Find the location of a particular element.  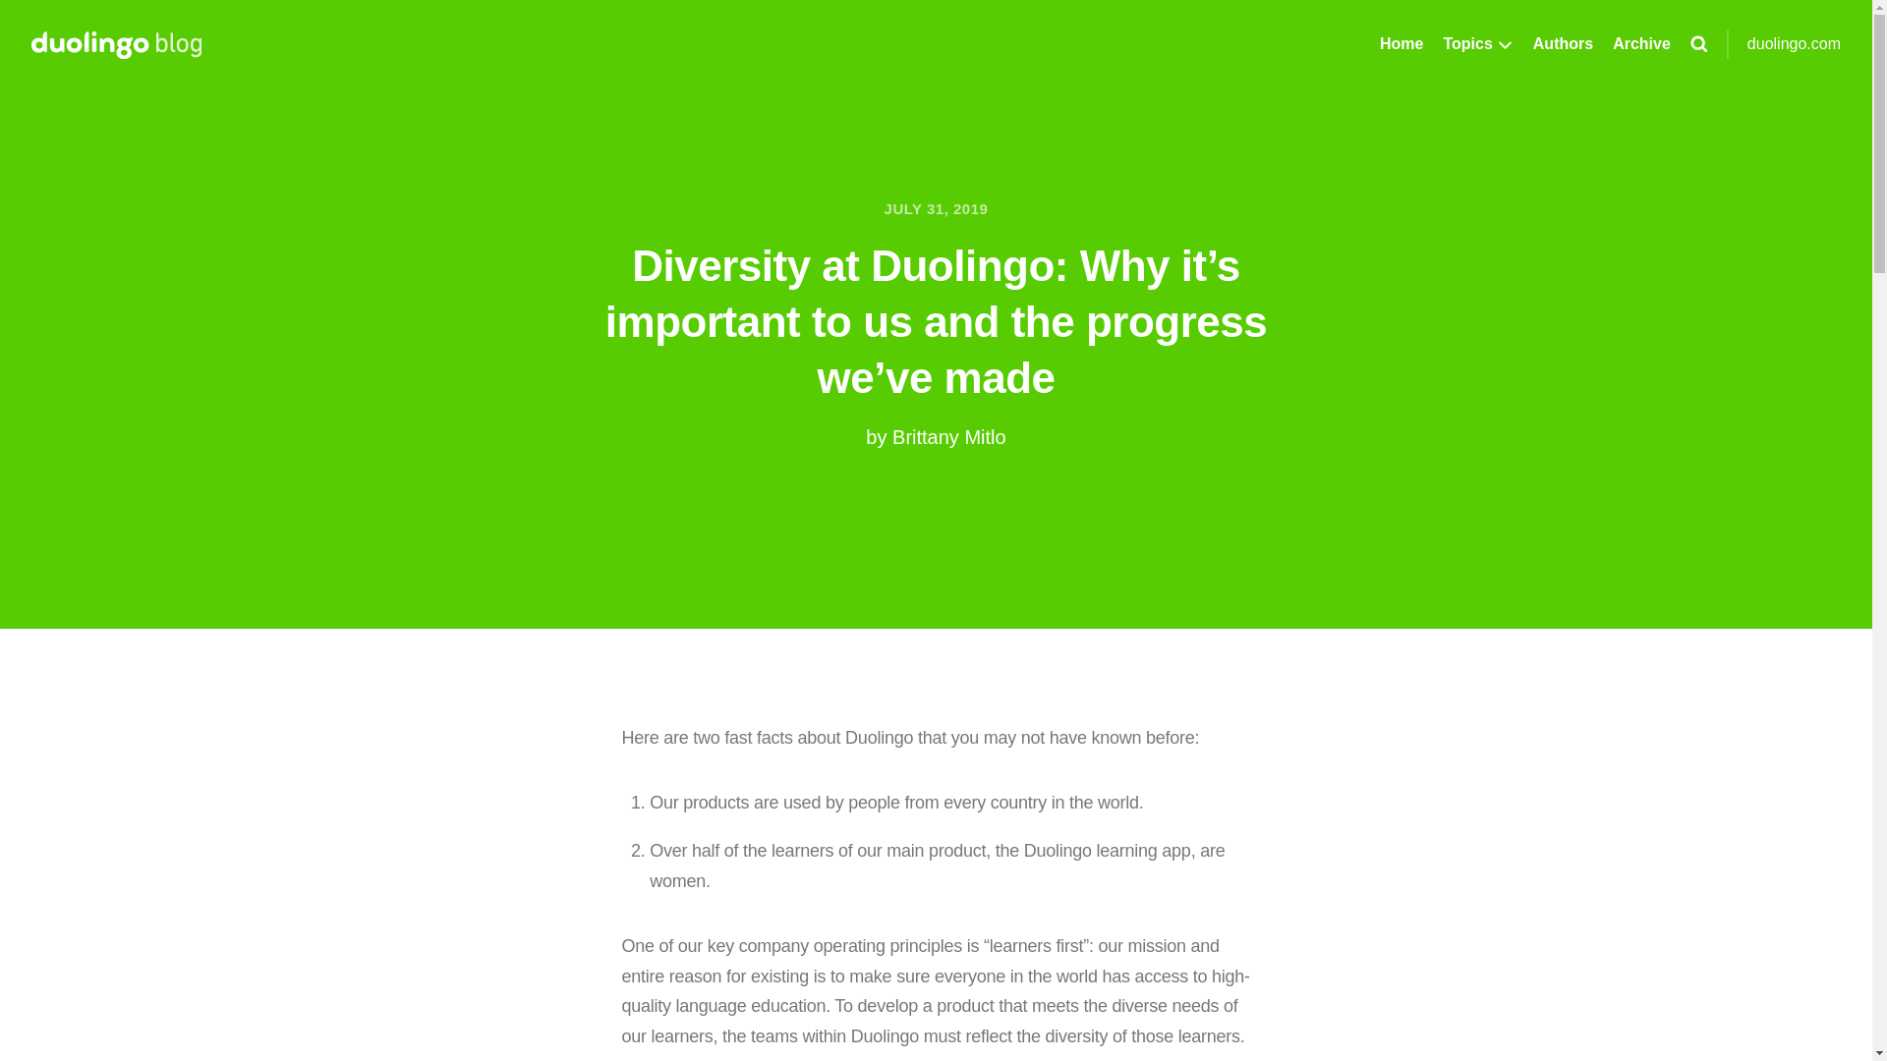

Archive is located at coordinates (1641, 43).